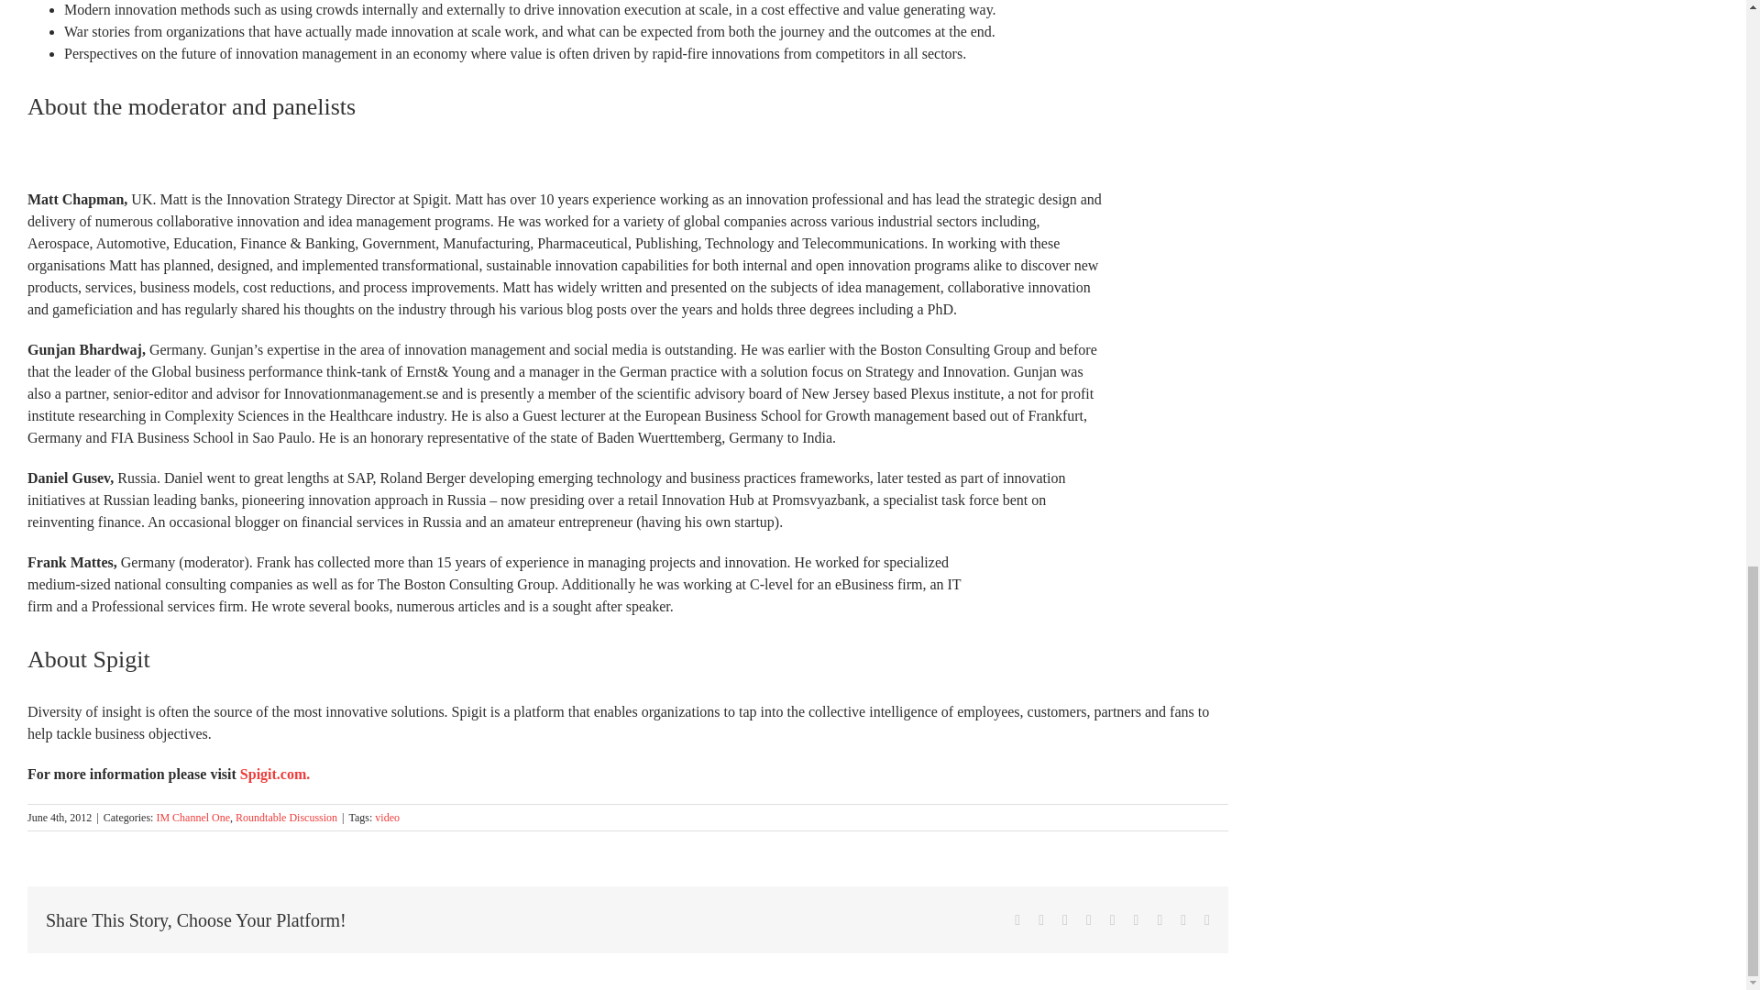 Image resolution: width=1760 pixels, height=990 pixels. What do you see at coordinates (286, 817) in the screenshot?
I see `Roundtable Discussion` at bounding box center [286, 817].